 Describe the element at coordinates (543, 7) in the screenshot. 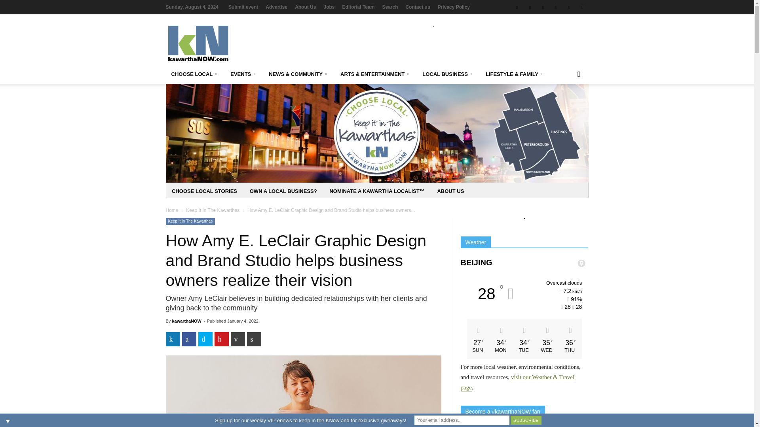

I see `Twitter` at that location.